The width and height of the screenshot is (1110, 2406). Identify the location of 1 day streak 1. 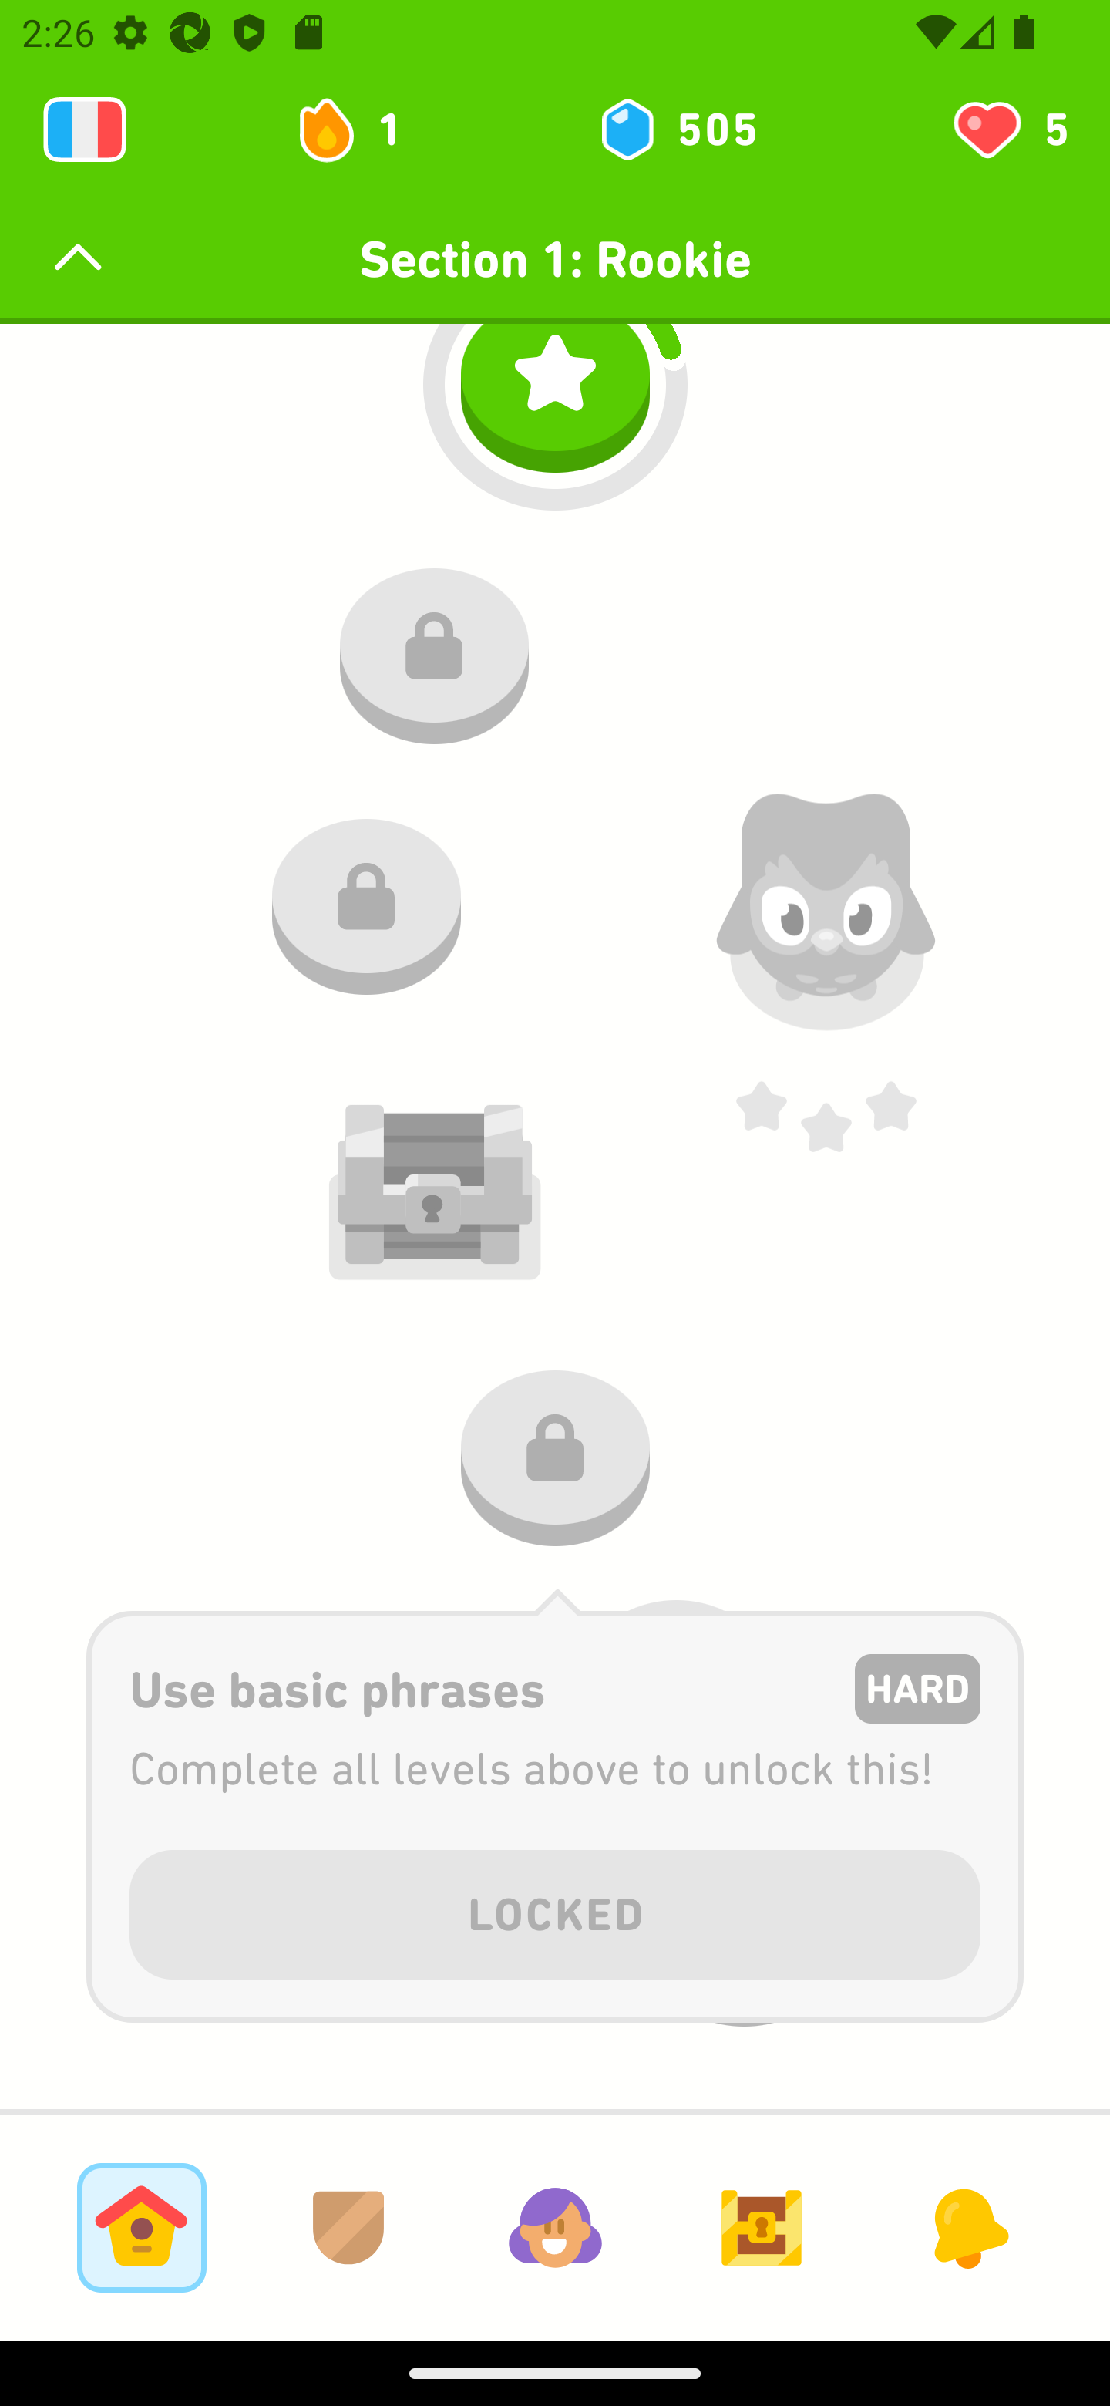
(362, 130).